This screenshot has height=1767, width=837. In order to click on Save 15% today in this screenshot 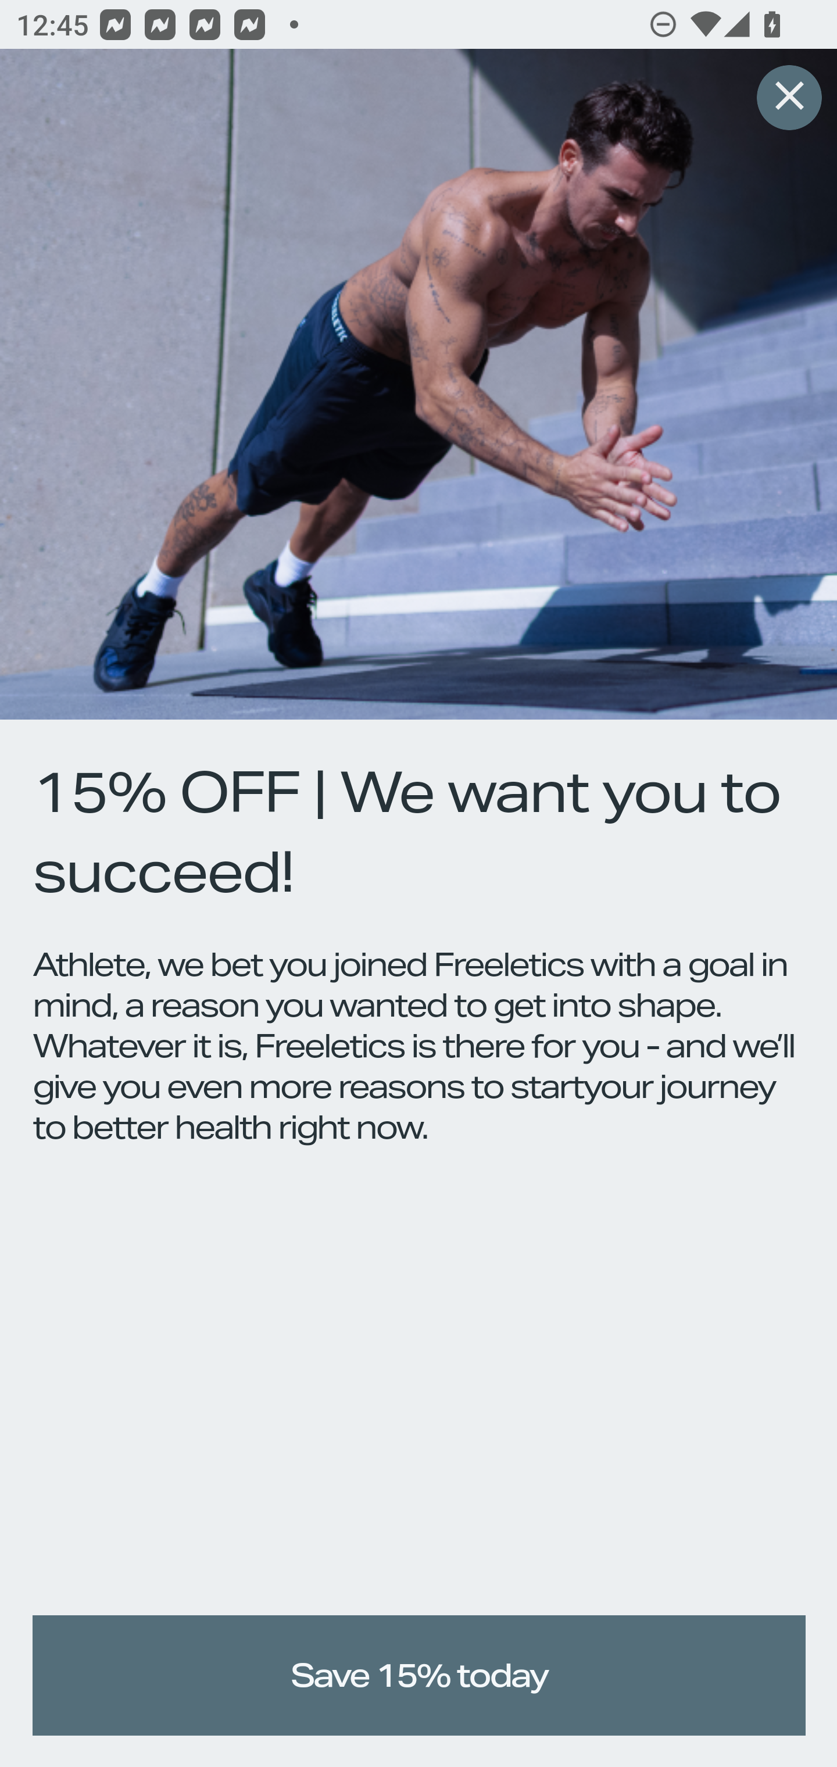, I will do `click(420, 1675)`.